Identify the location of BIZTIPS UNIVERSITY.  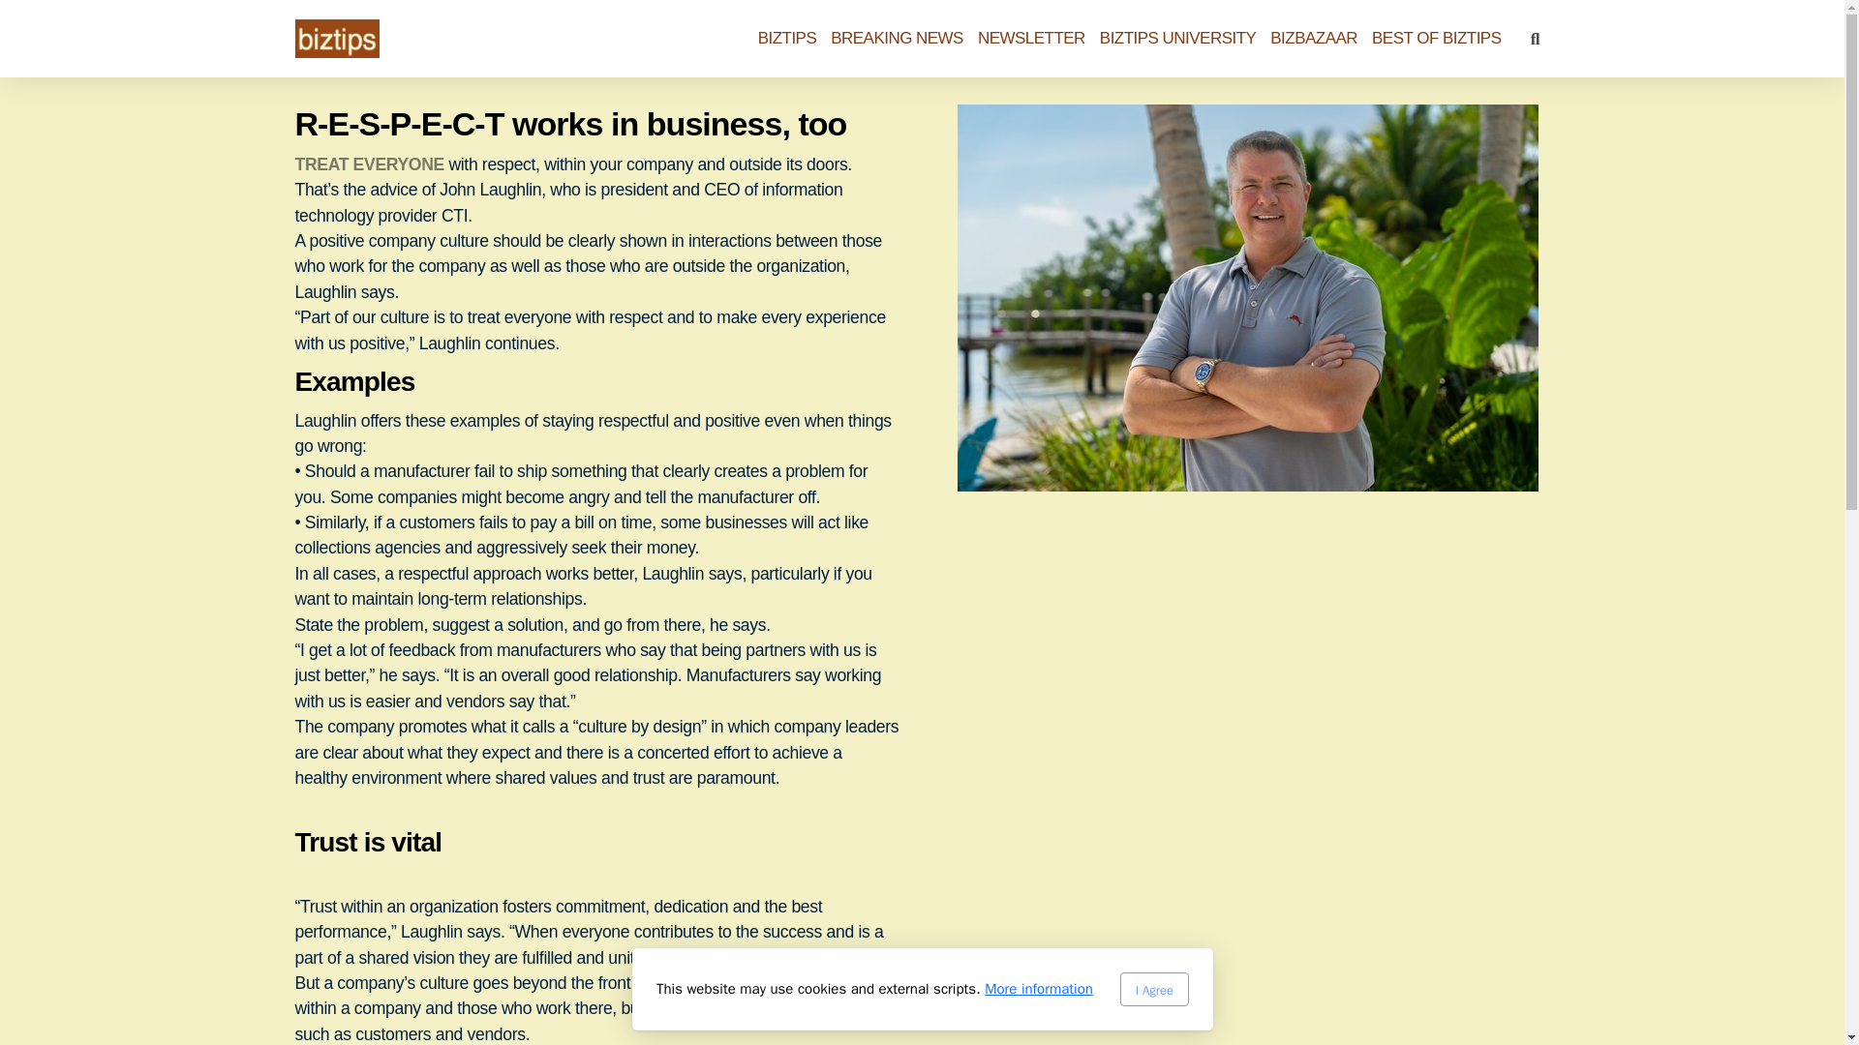
(1177, 39).